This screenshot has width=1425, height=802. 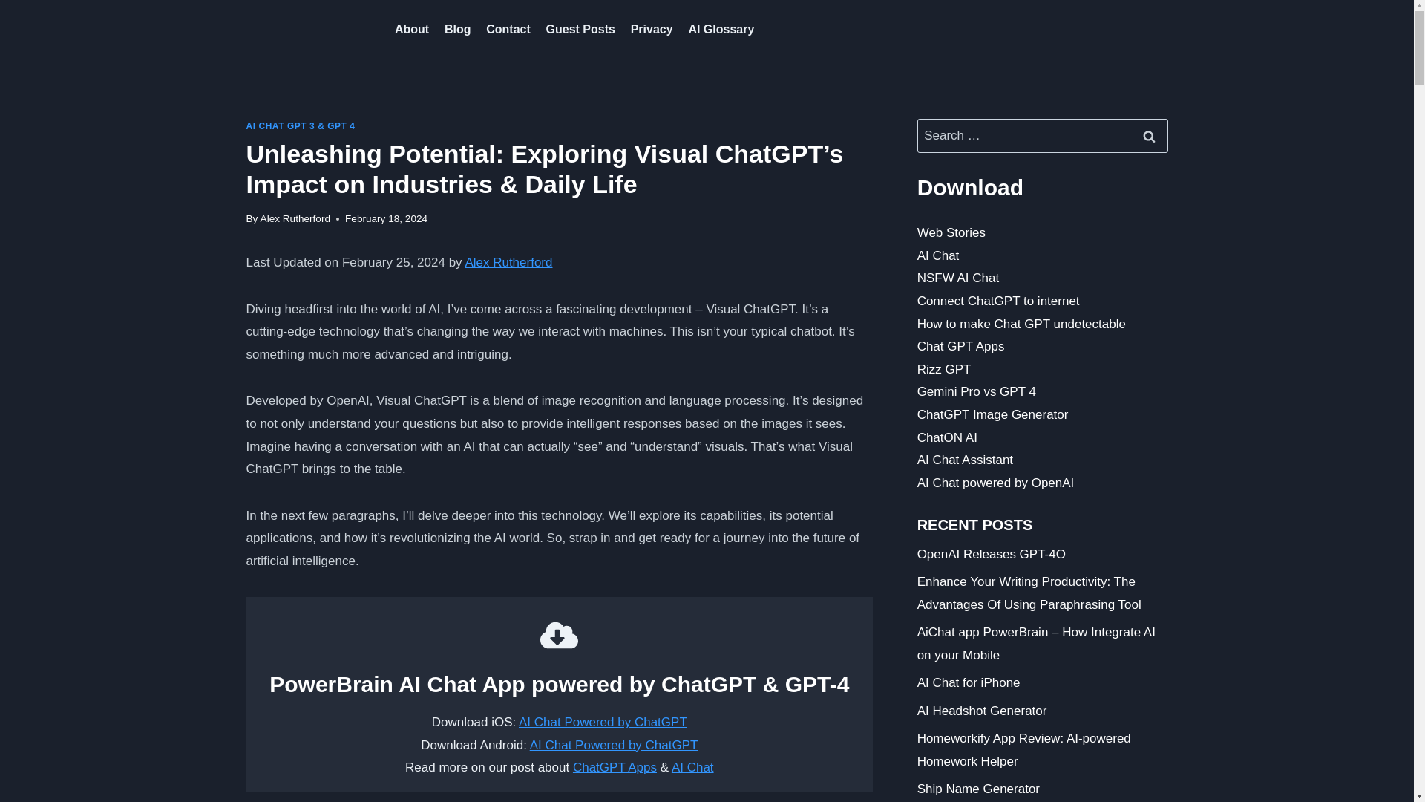 What do you see at coordinates (295, 218) in the screenshot?
I see `Alex Rutherford` at bounding box center [295, 218].